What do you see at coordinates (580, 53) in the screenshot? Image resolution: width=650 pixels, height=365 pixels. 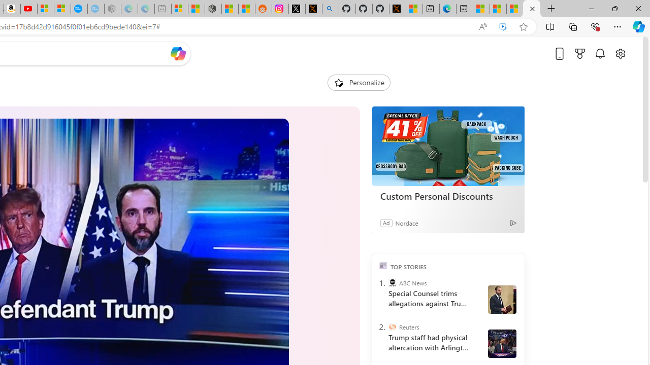 I see `Microsoft rewards` at bounding box center [580, 53].